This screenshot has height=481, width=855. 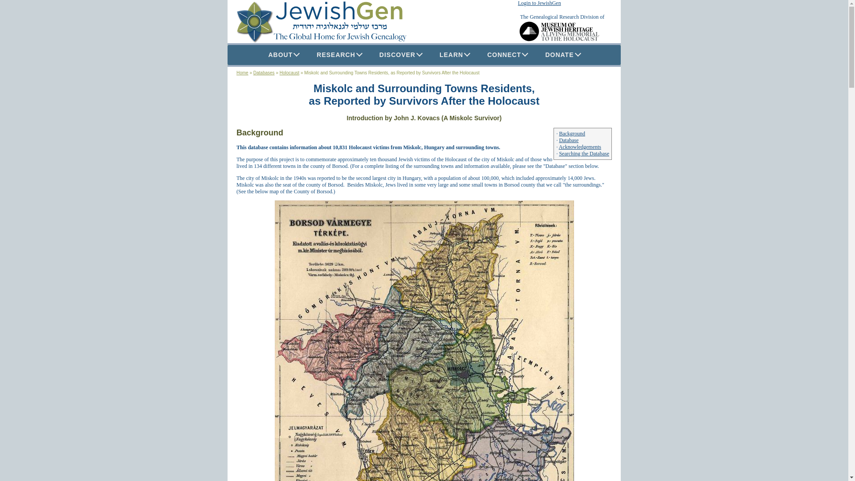 What do you see at coordinates (242, 72) in the screenshot?
I see `Home` at bounding box center [242, 72].